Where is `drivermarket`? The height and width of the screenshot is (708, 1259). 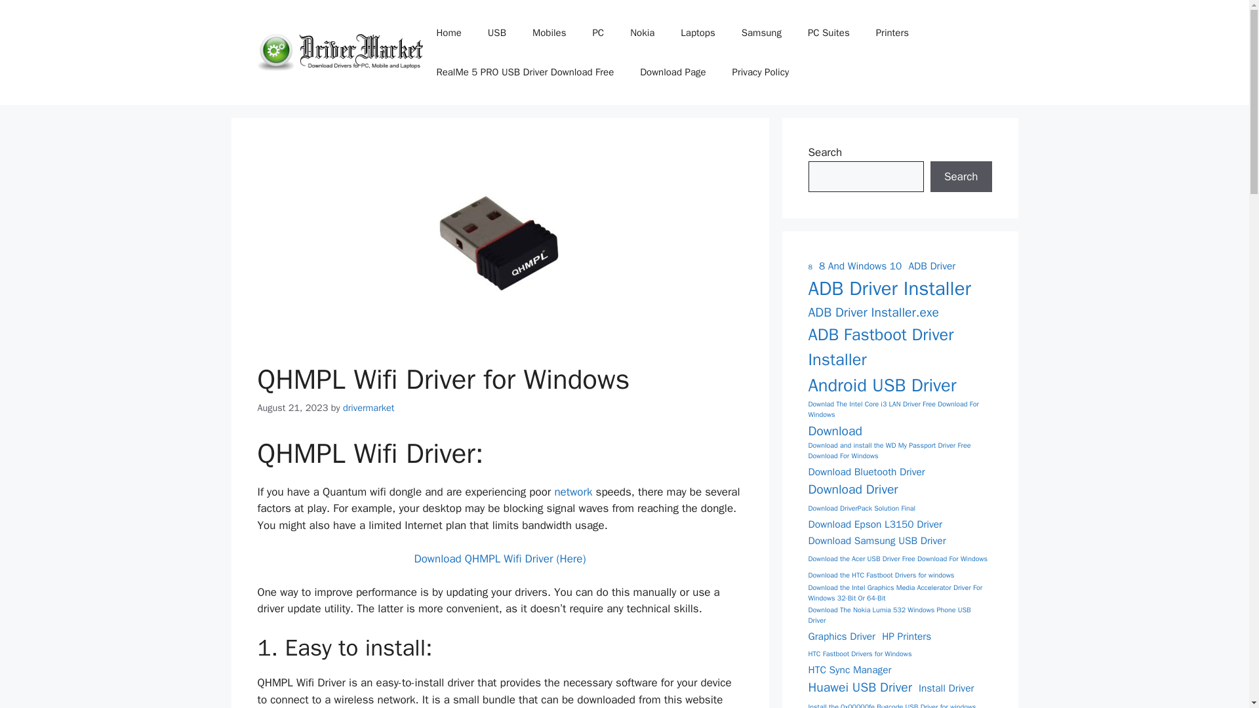
drivermarket is located at coordinates (368, 408).